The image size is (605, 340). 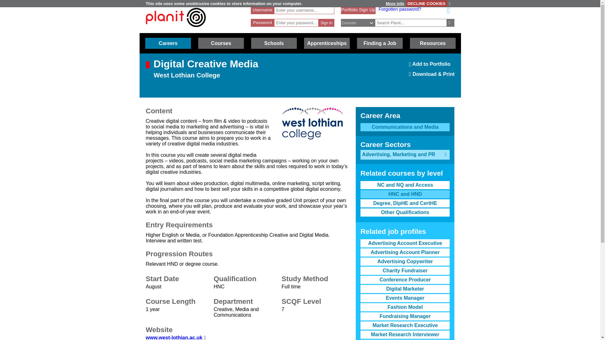 I want to click on Search, so click(x=411, y=23).